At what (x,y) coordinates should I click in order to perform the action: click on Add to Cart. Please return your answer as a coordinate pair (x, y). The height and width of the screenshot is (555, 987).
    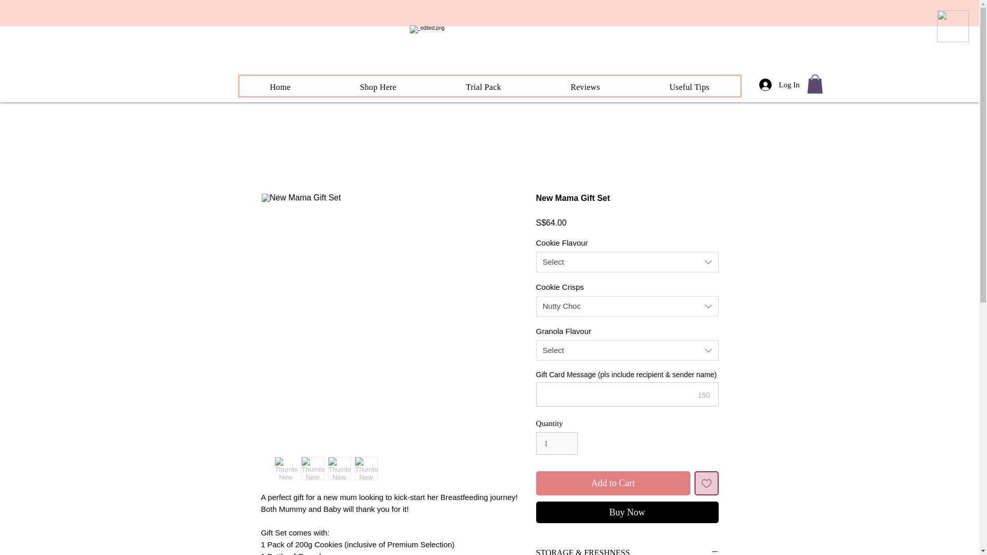
    Looking at the image, I should click on (281, 87).